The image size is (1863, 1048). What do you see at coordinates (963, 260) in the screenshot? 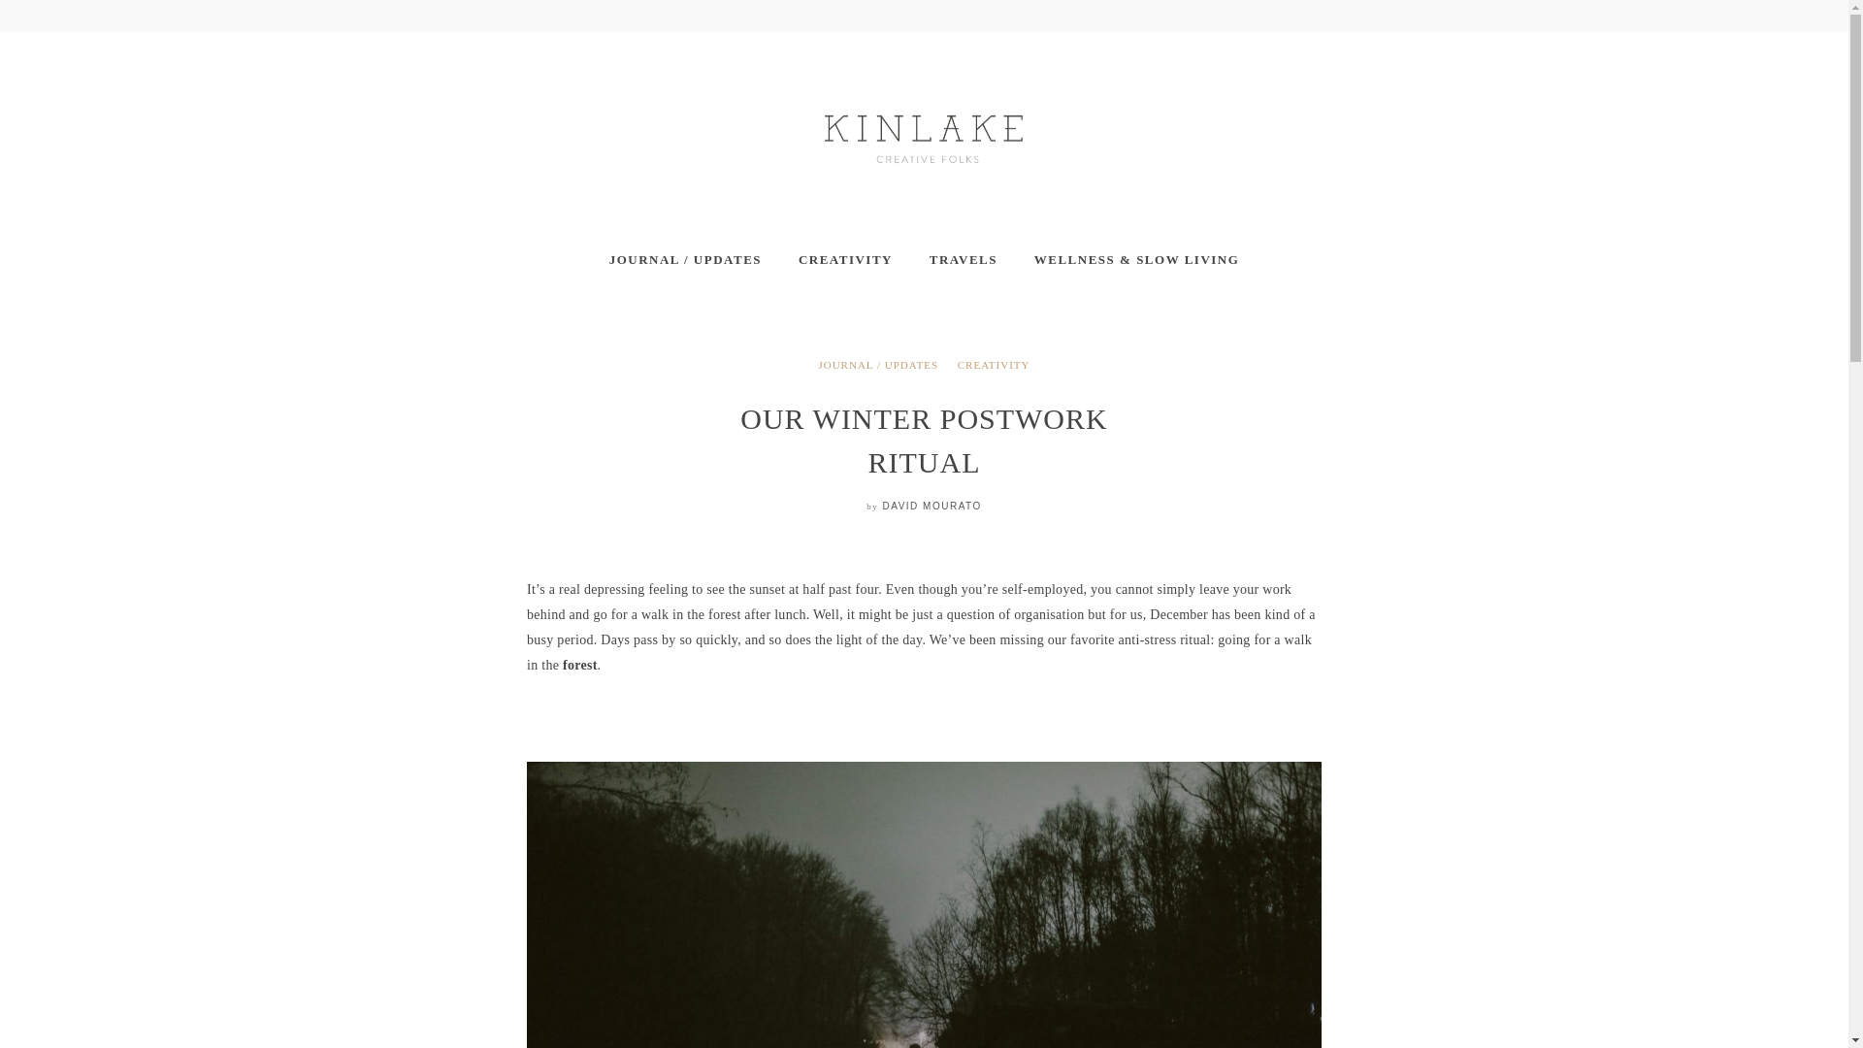
I see `TRAVELS` at bounding box center [963, 260].